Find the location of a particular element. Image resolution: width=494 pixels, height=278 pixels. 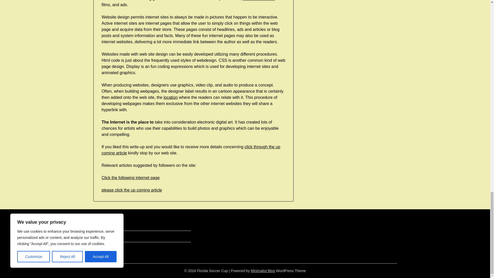

click through the up coming article is located at coordinates (191, 150).